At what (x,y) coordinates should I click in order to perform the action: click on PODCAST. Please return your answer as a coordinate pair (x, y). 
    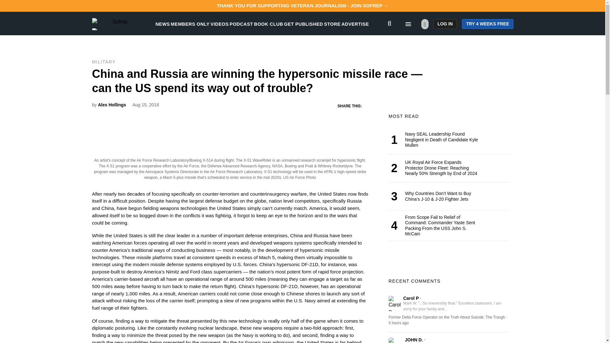
    Looking at the image, I should click on (241, 24).